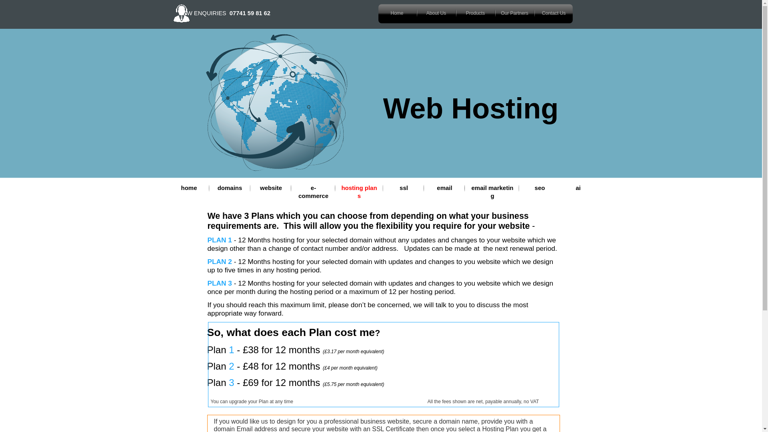 This screenshot has height=432, width=768. Describe the element at coordinates (514, 13) in the screenshot. I see `Our Partners` at that location.